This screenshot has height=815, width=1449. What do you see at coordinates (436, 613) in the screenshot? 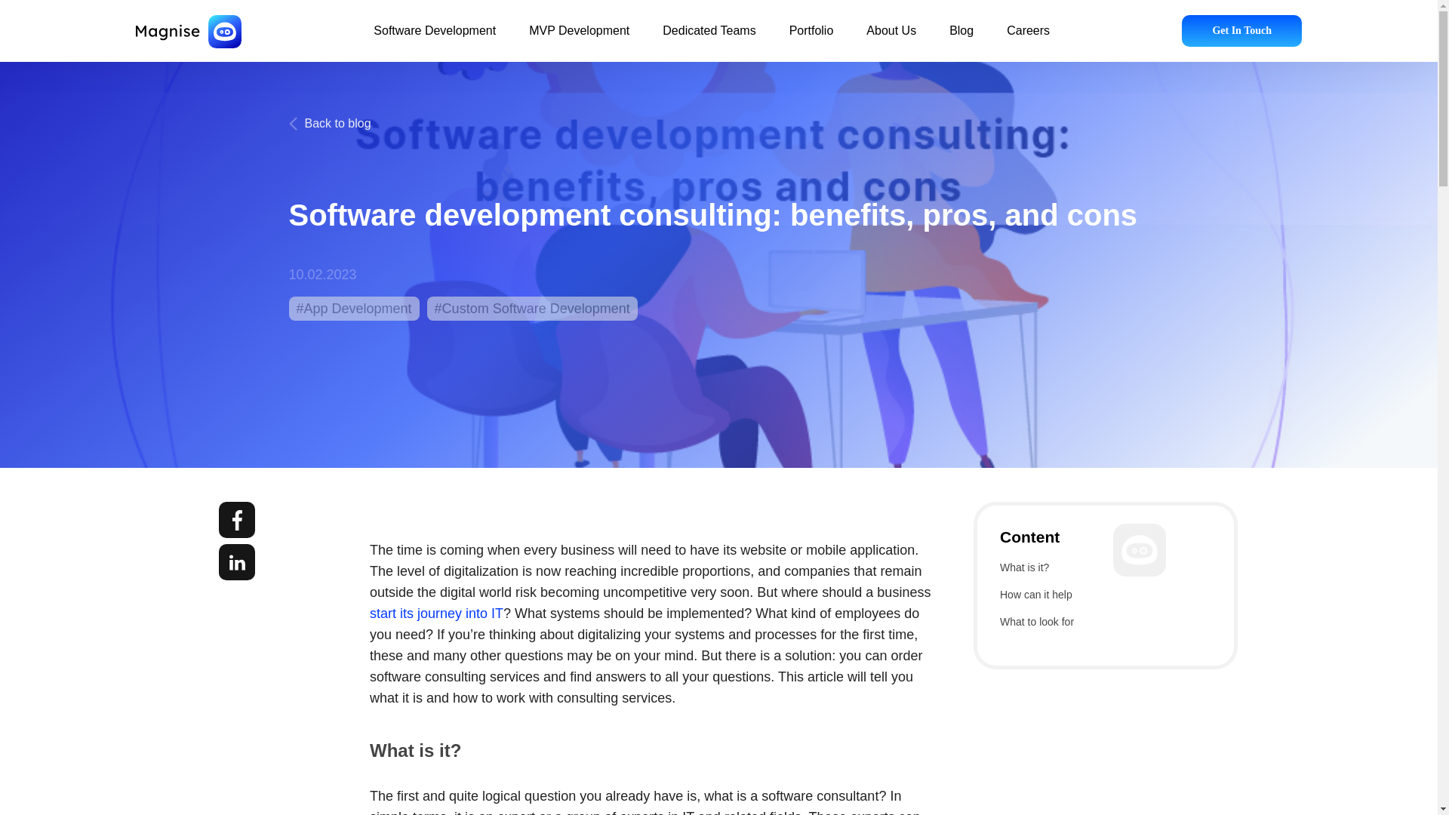
I see `start its journey into IT` at bounding box center [436, 613].